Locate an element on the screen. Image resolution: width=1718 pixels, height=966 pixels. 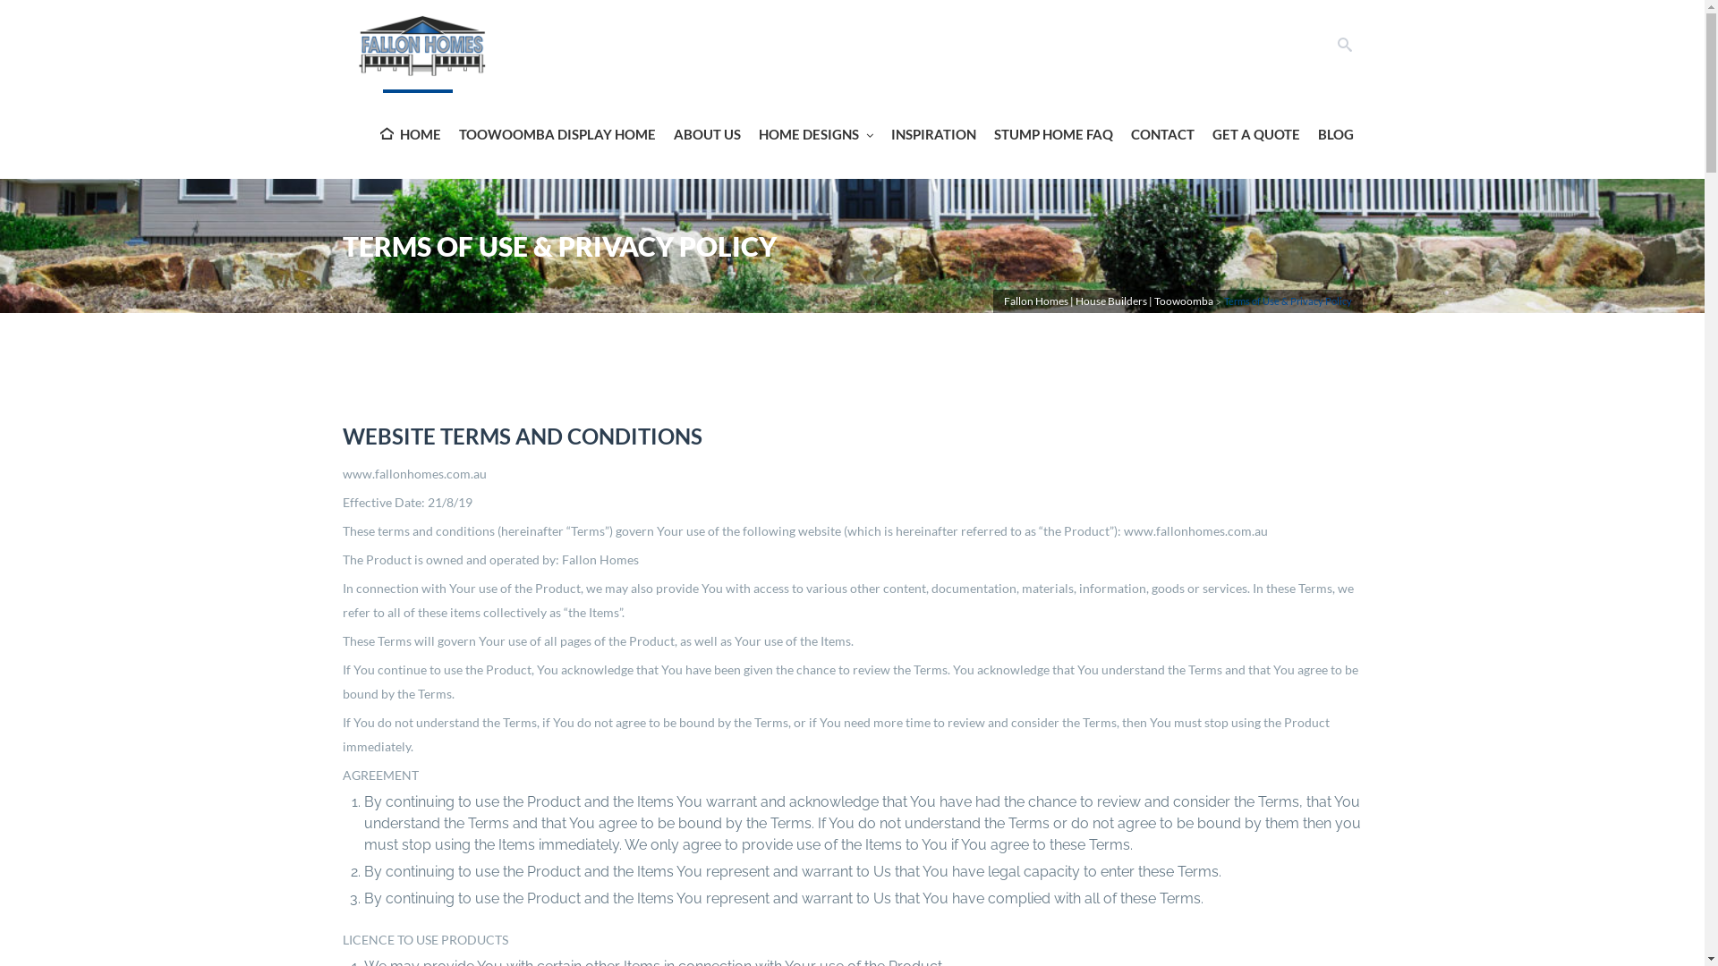
STUMP HOME FAQ is located at coordinates (1052, 134).